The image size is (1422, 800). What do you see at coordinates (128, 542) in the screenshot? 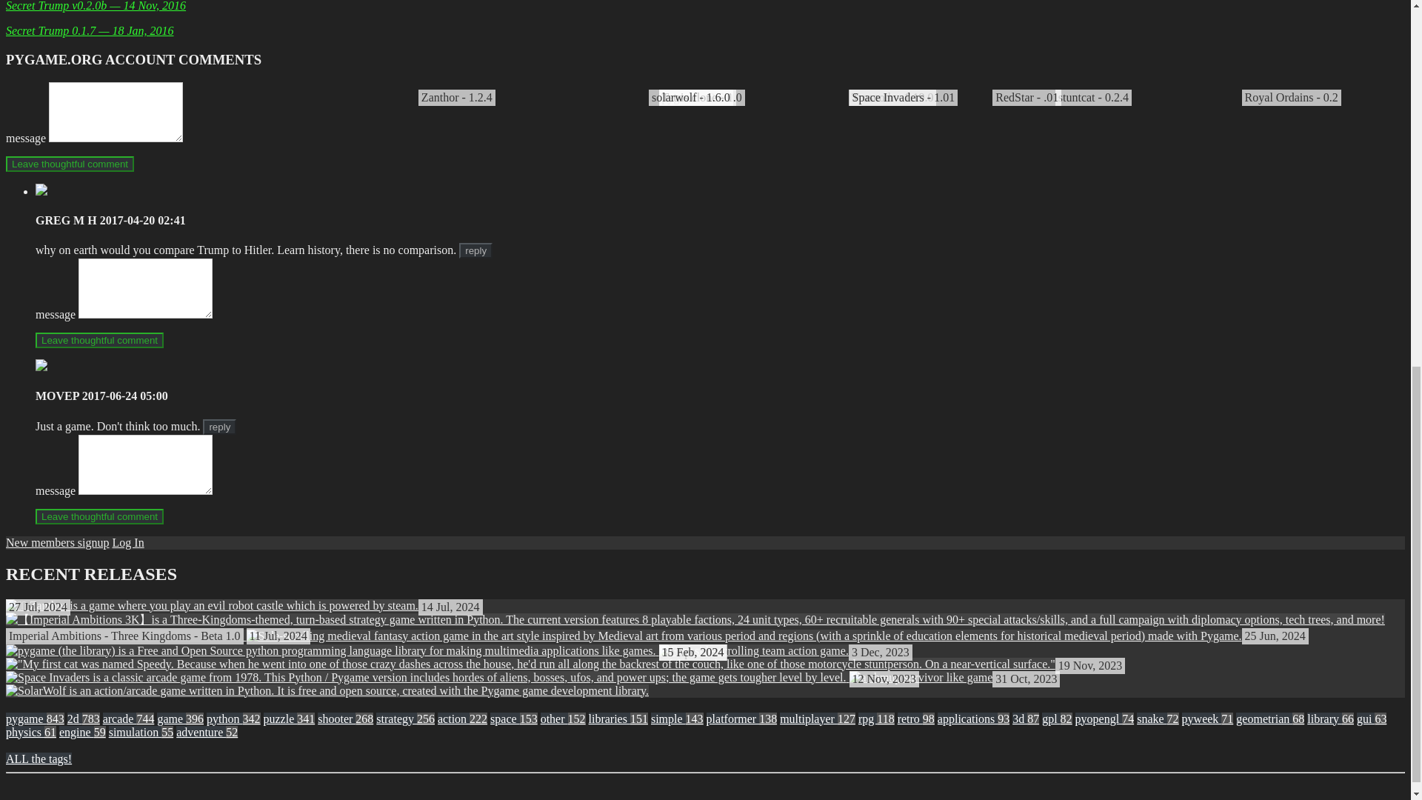
I see `reply` at bounding box center [128, 542].